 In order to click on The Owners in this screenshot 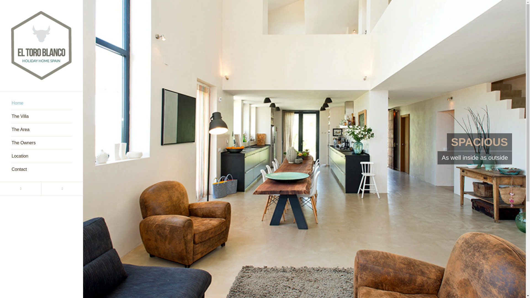, I will do `click(41, 143)`.